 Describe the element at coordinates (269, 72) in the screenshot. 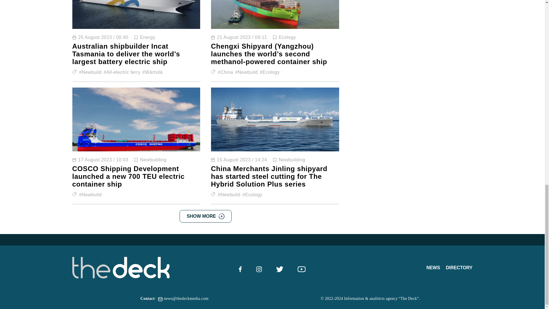

I see `Ecology` at that location.